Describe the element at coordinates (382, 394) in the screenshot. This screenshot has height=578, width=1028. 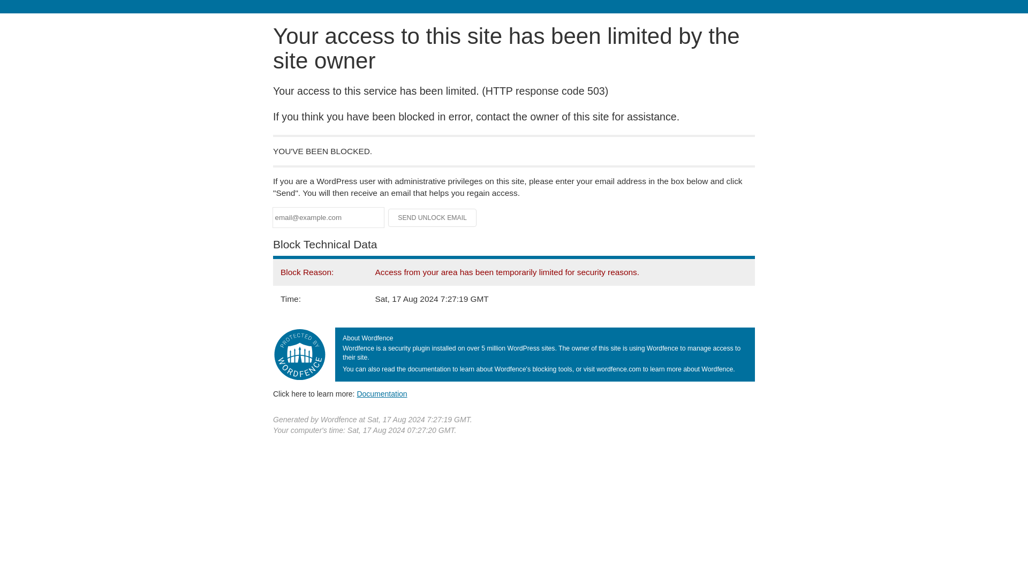
I see `Documentation` at that location.